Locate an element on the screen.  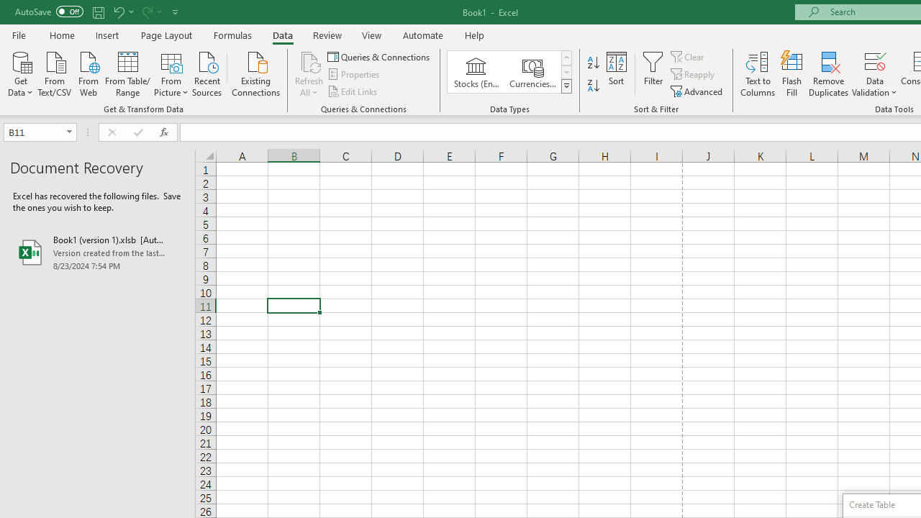
Home is located at coordinates (62, 35).